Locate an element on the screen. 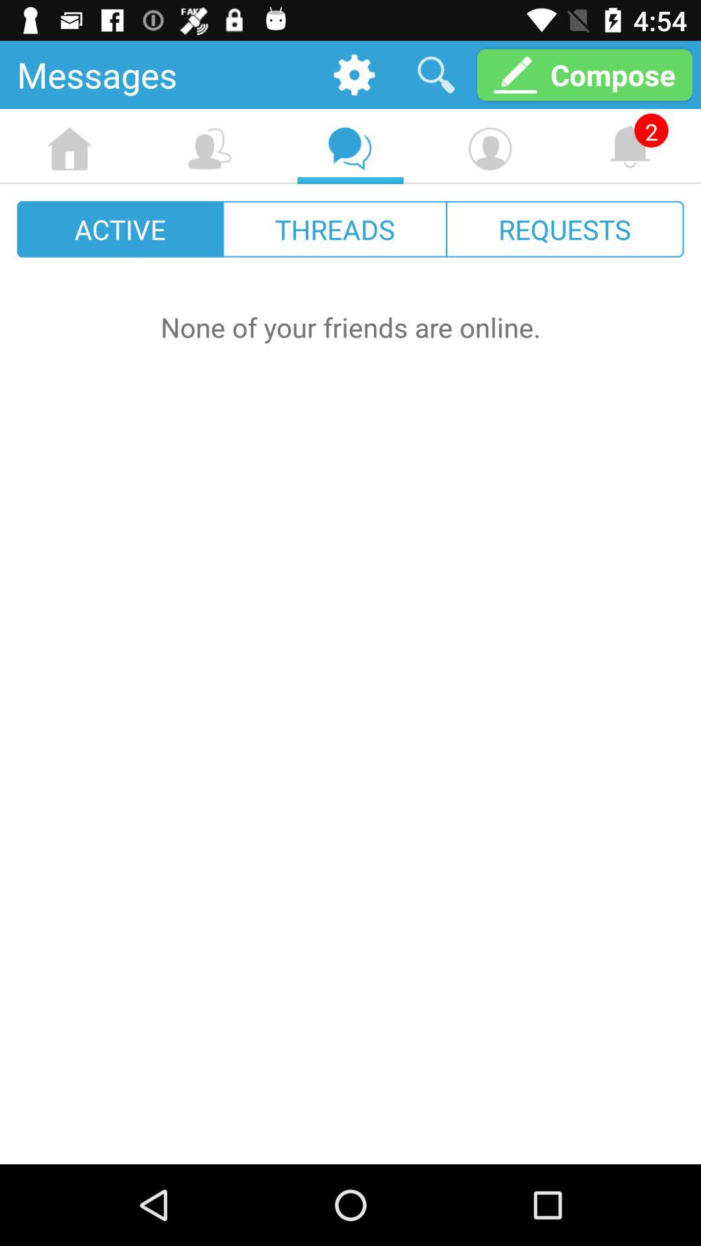  turn on the icon to the left of the requests is located at coordinates (335, 228).